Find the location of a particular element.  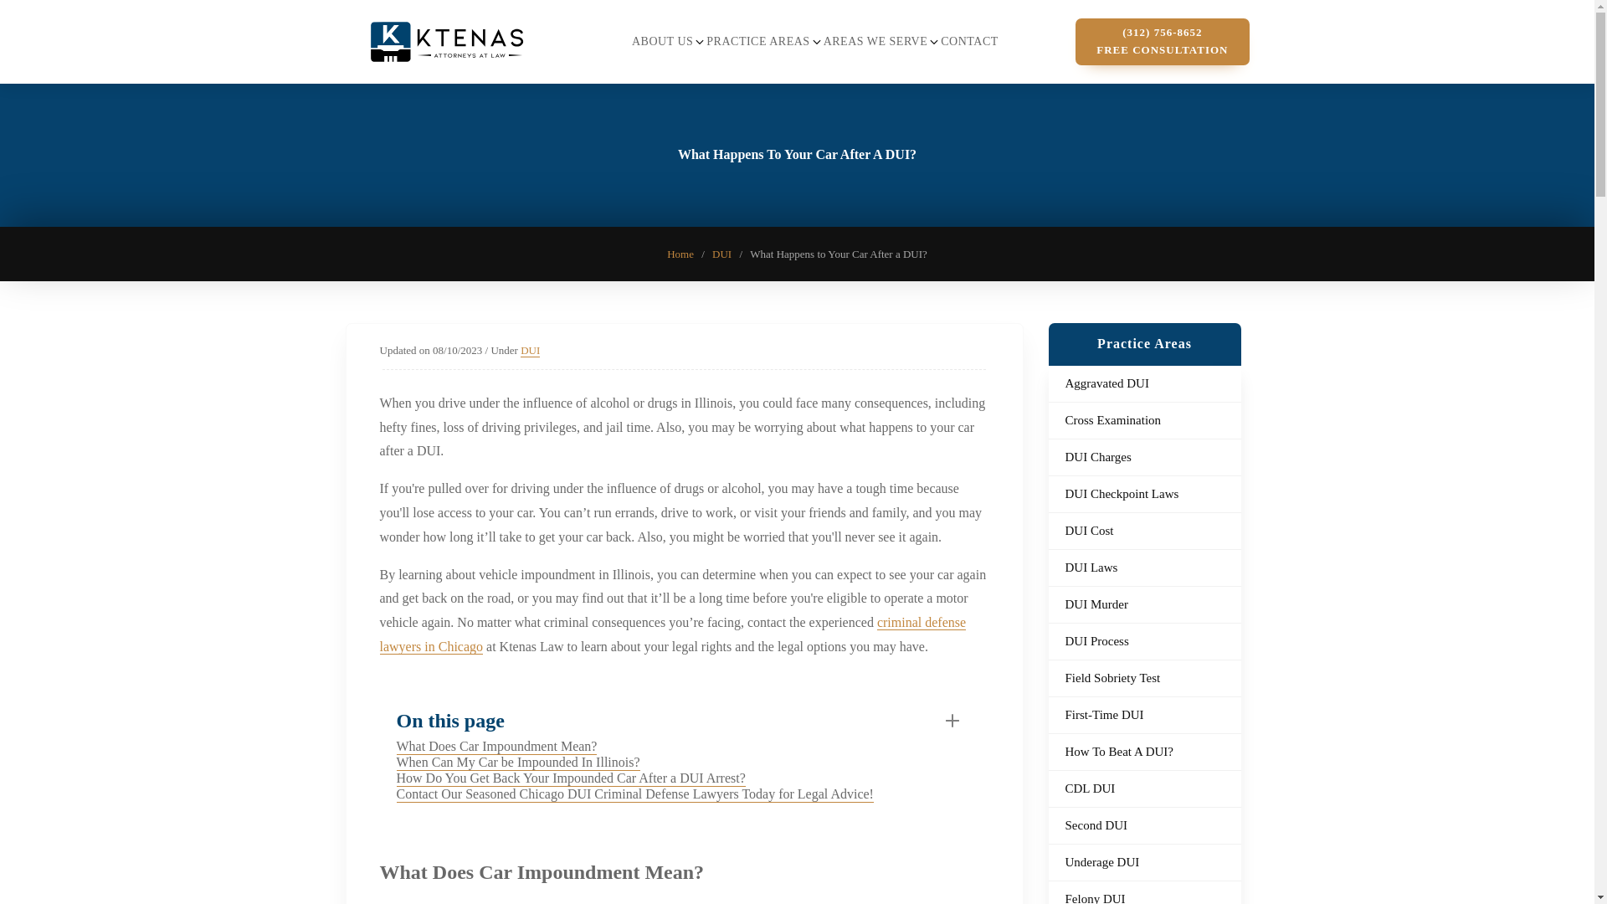

Home is located at coordinates (680, 254).